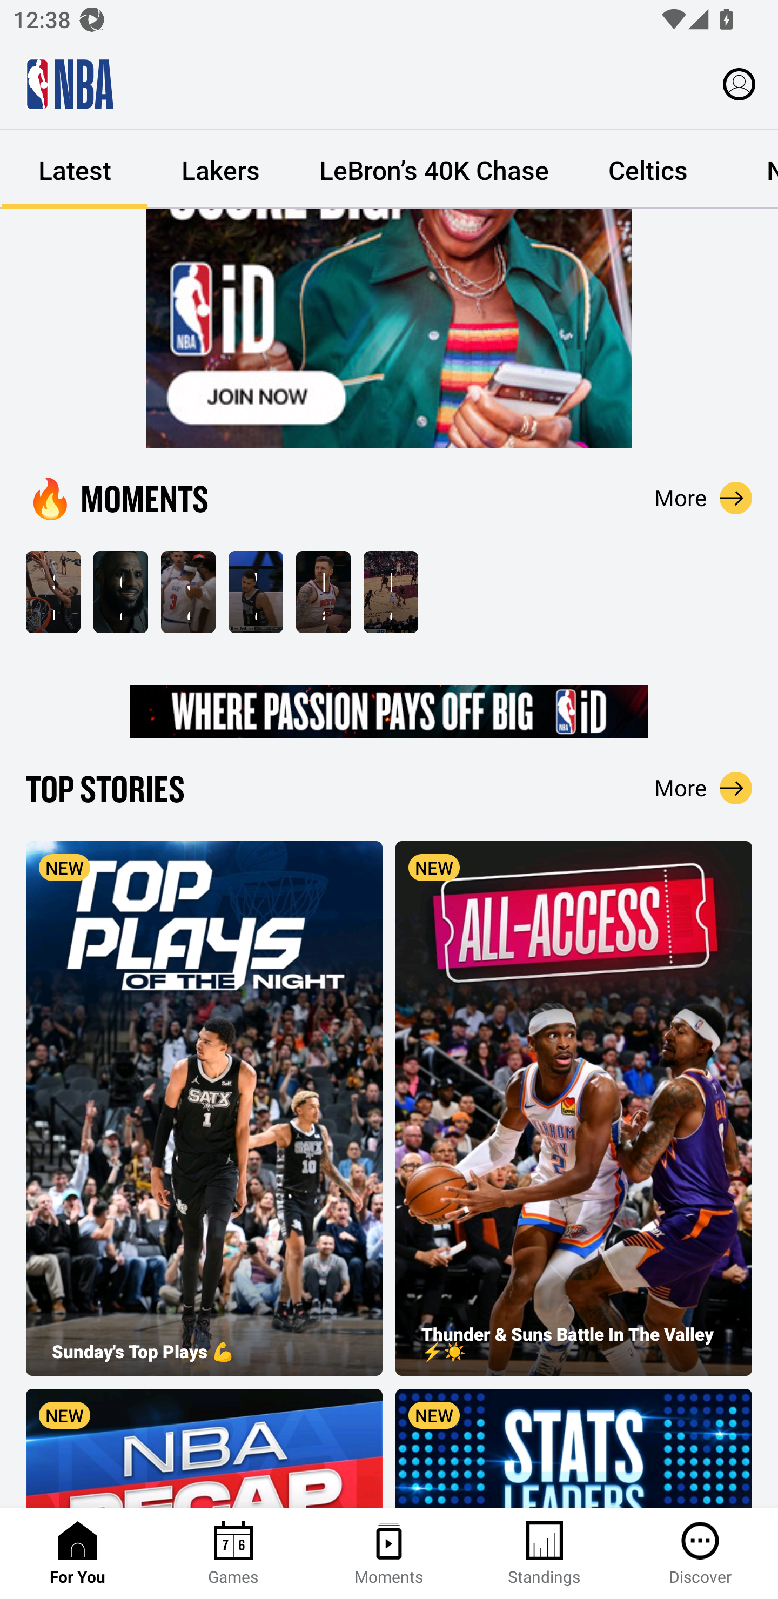  I want to click on Hartenstein Drops The Hammer 🔨, so click(323, 592).